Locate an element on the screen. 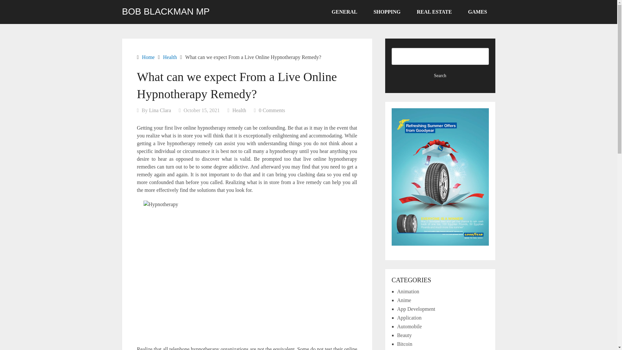 This screenshot has height=350, width=622. Beauty is located at coordinates (404, 335).